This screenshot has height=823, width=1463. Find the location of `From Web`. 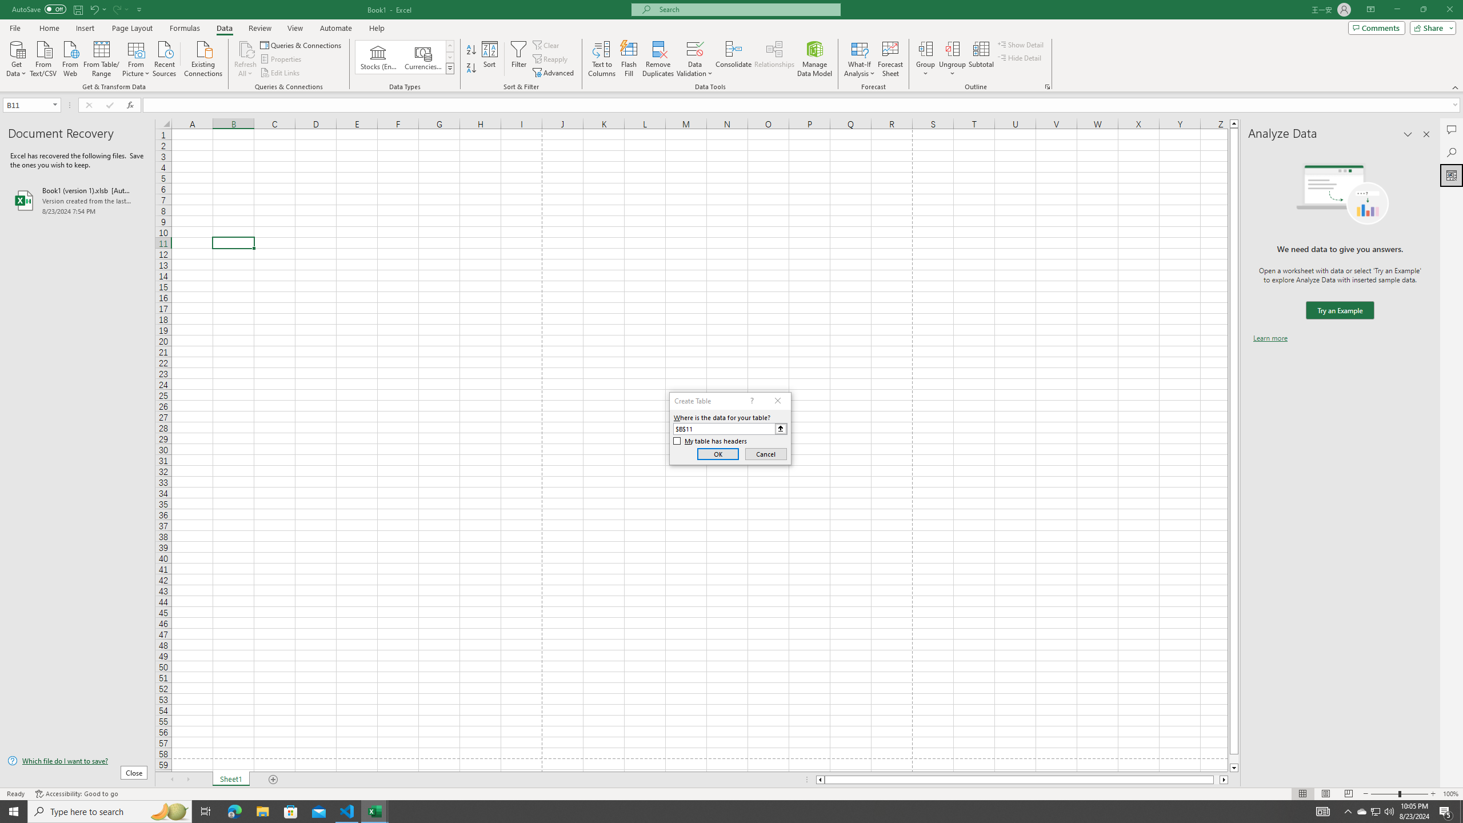

From Web is located at coordinates (70, 58).